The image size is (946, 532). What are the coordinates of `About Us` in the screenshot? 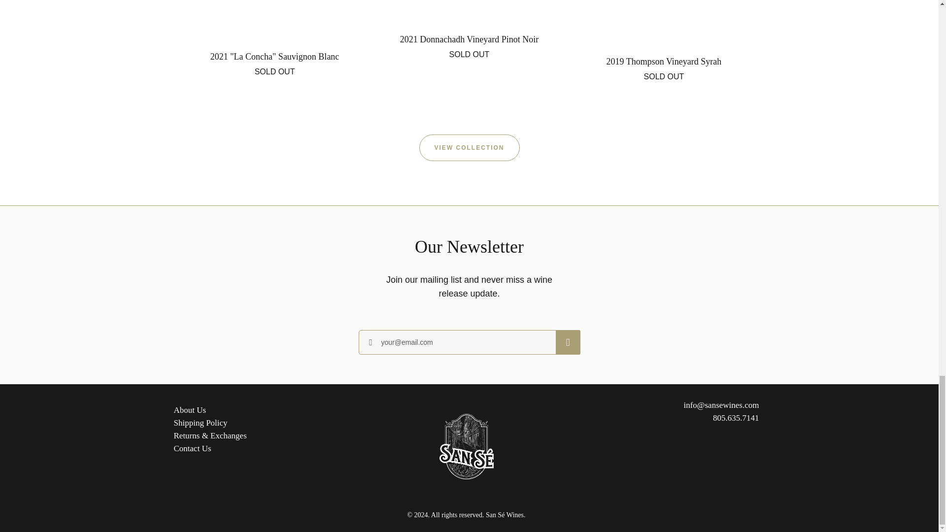 It's located at (189, 410).